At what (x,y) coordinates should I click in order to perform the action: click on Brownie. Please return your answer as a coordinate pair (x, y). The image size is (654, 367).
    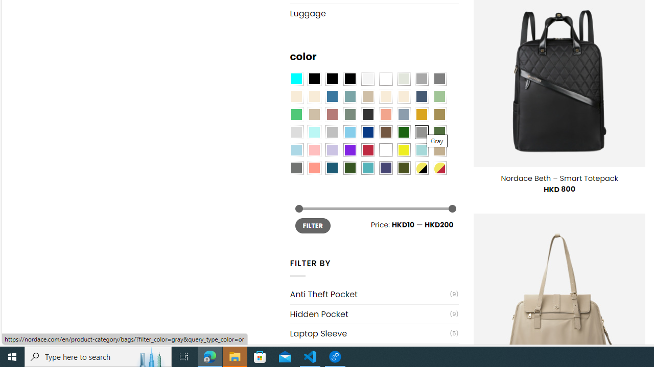
    Looking at the image, I should click on (368, 97).